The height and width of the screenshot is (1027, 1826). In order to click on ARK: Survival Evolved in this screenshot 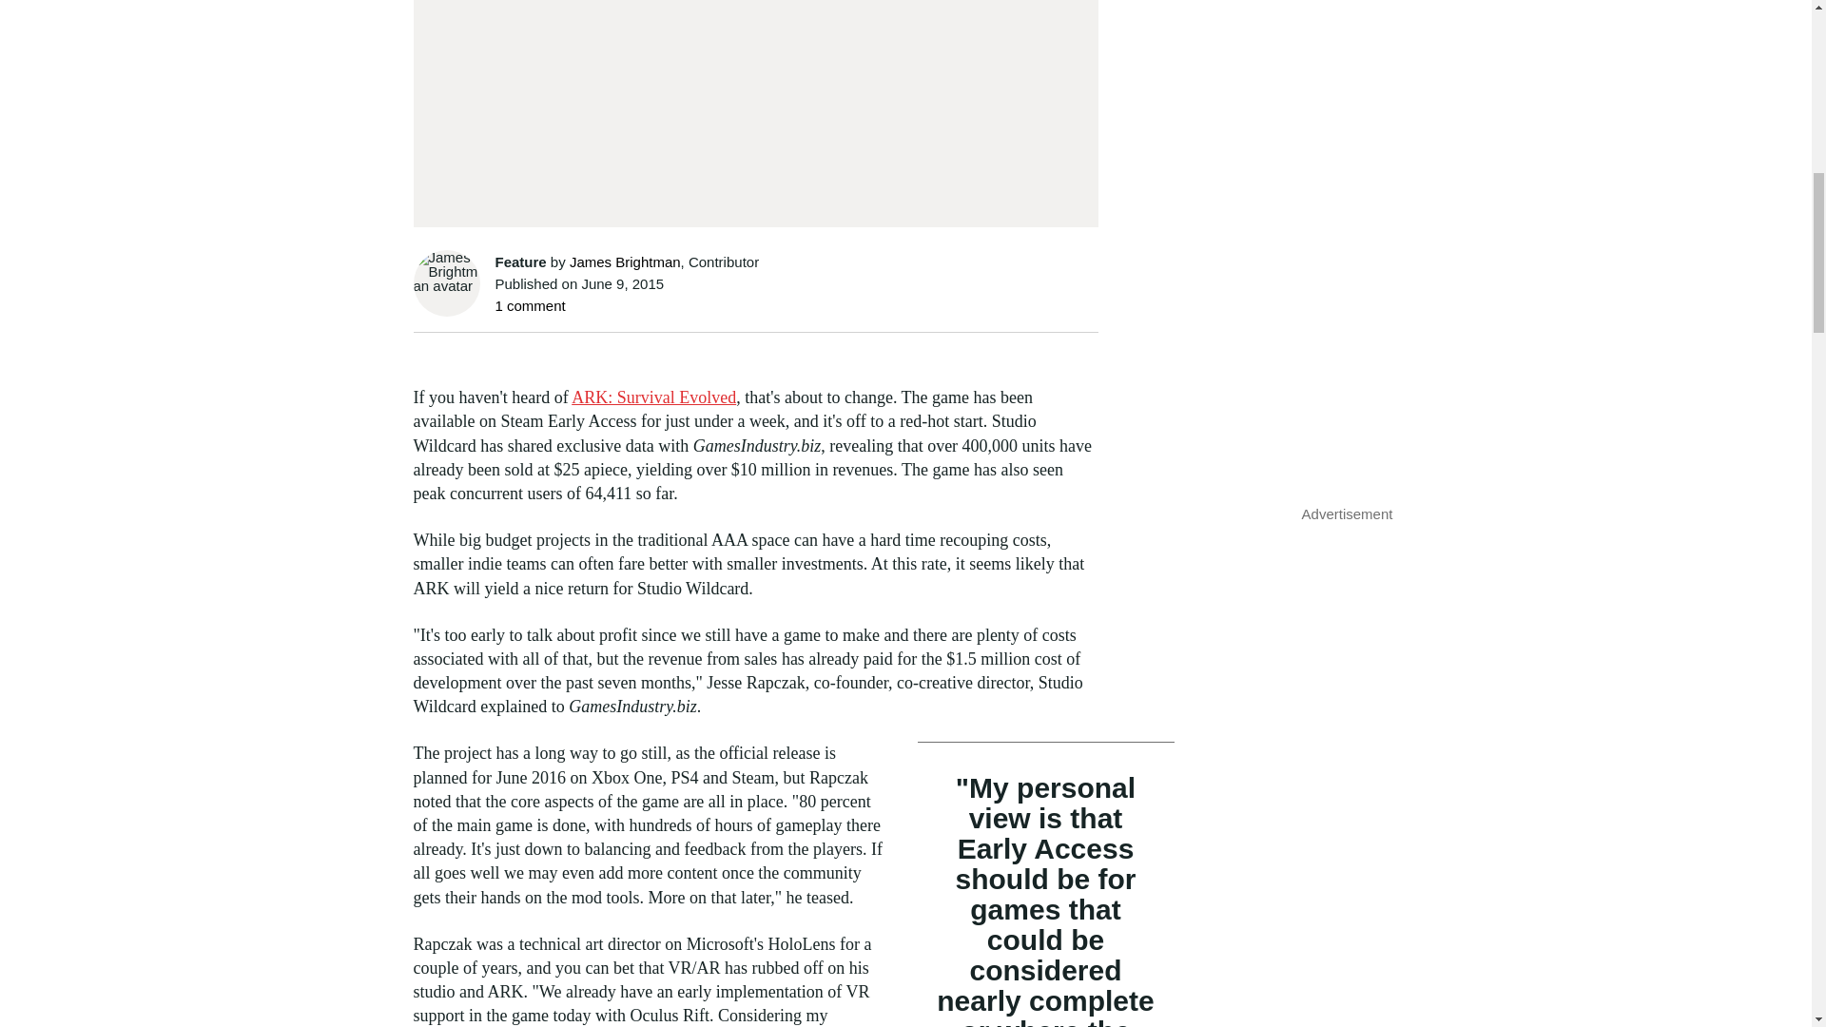, I will do `click(652, 397)`.